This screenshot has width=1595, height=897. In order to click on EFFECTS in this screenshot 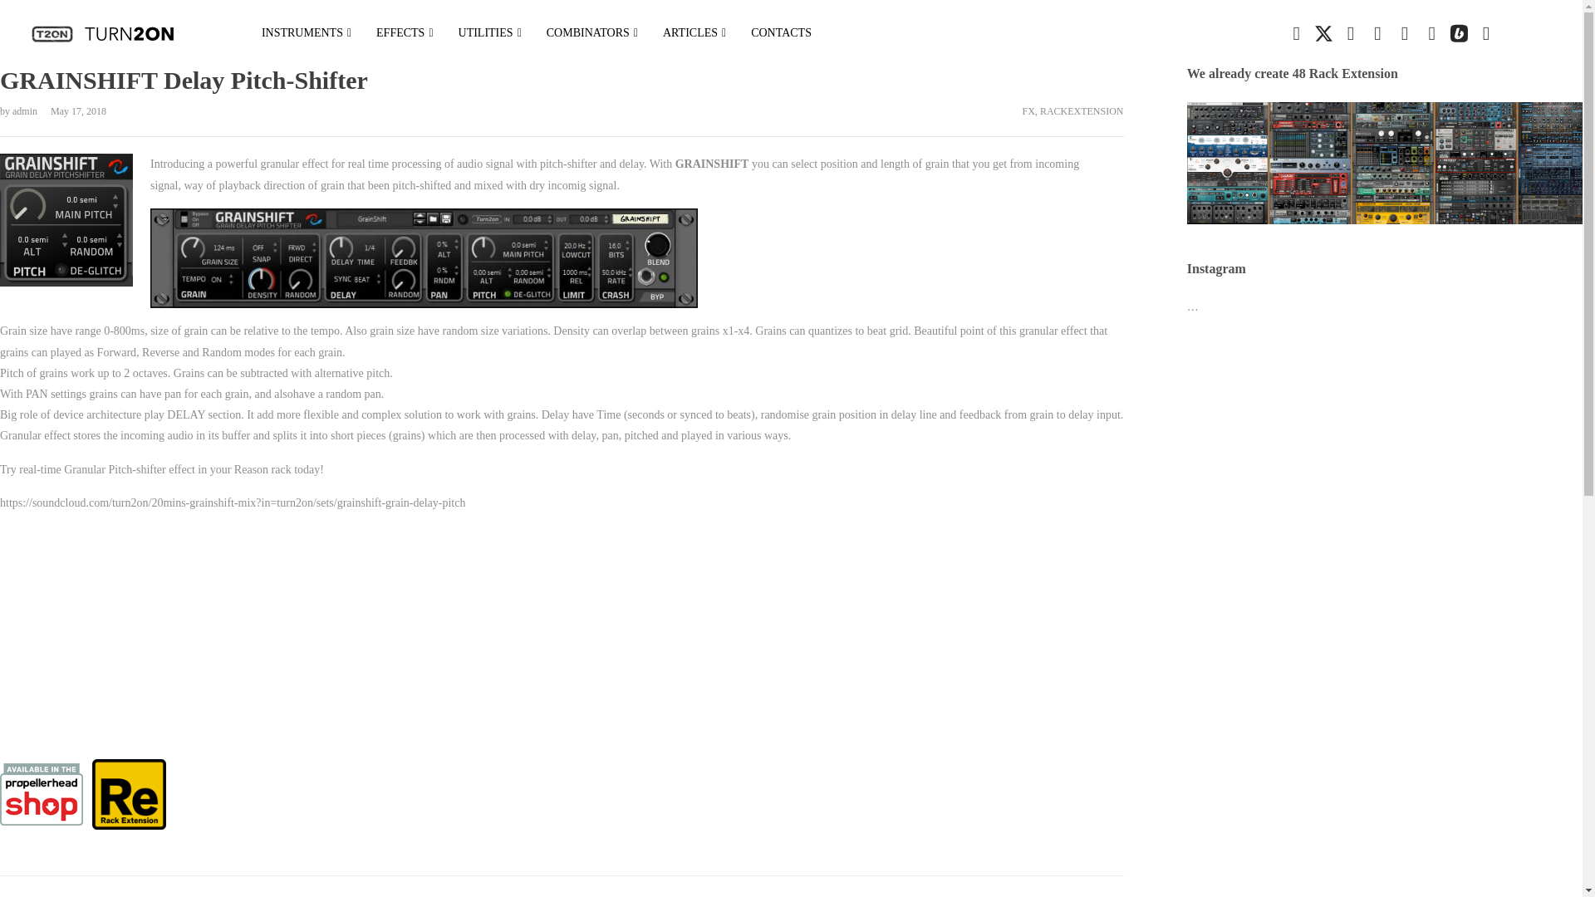, I will do `click(404, 33)`.